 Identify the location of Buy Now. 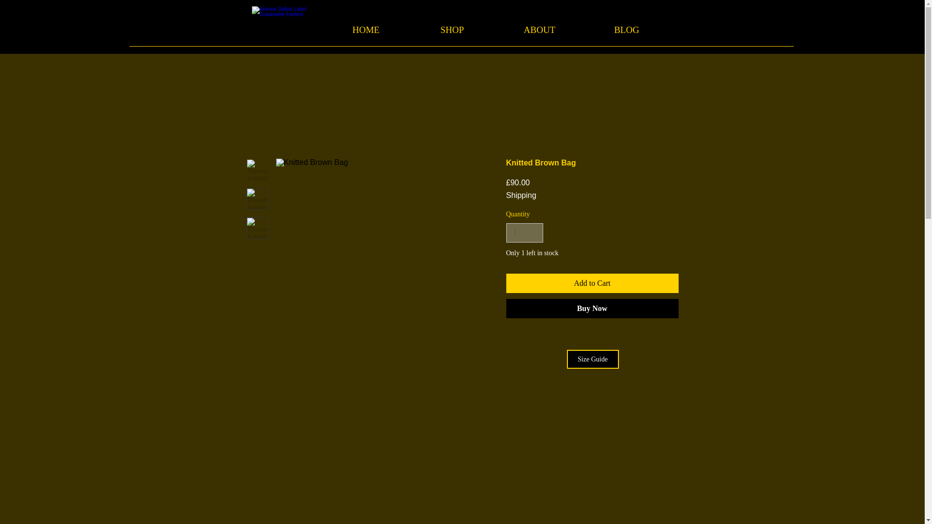
(592, 308).